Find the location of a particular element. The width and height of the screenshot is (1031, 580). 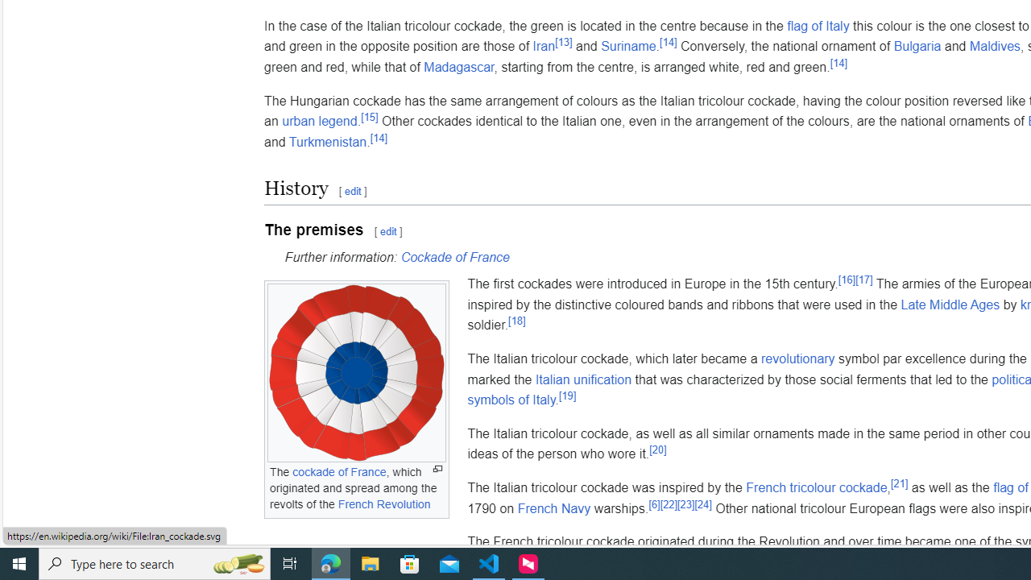

Turkmenistan is located at coordinates (327, 142).